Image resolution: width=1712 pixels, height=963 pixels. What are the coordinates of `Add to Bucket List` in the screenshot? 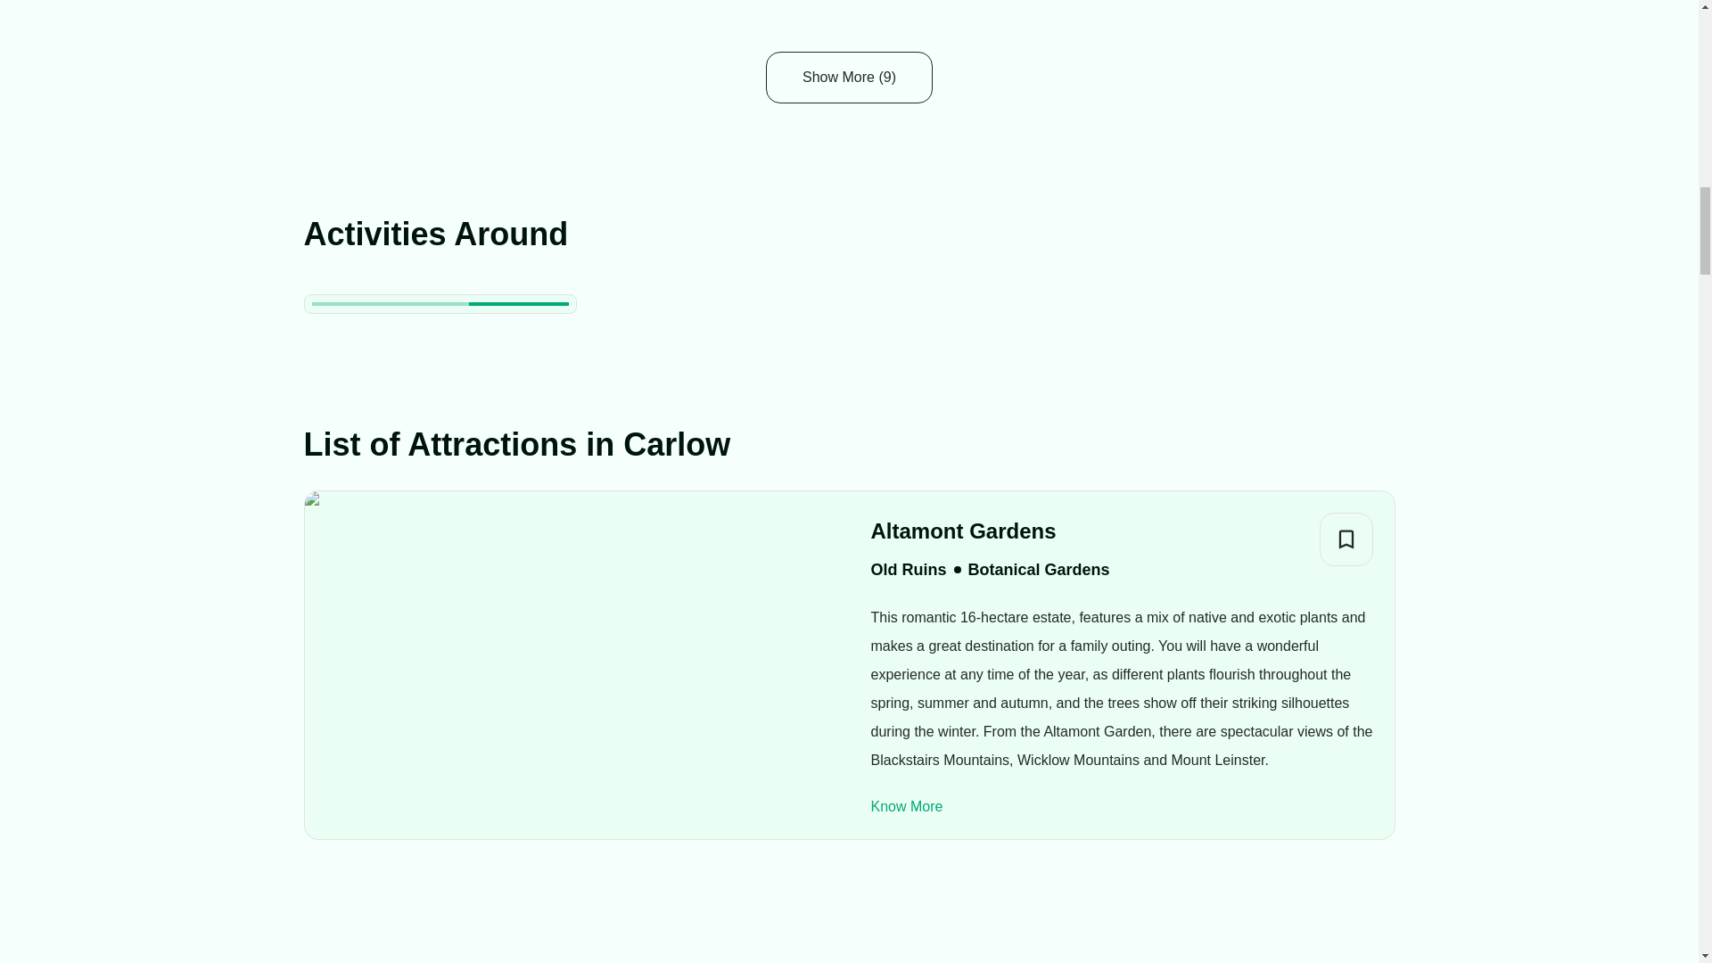 It's located at (1346, 539).